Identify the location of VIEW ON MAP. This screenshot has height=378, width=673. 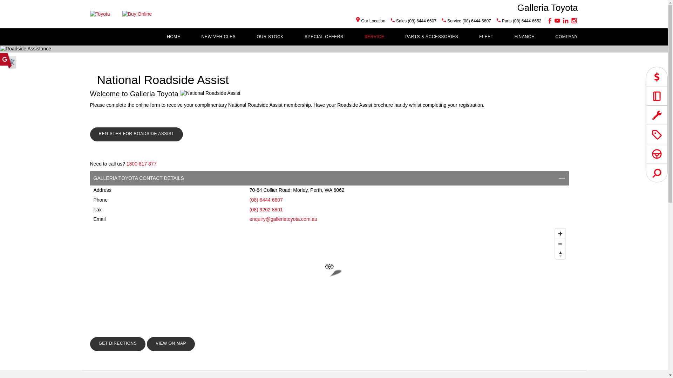
(171, 344).